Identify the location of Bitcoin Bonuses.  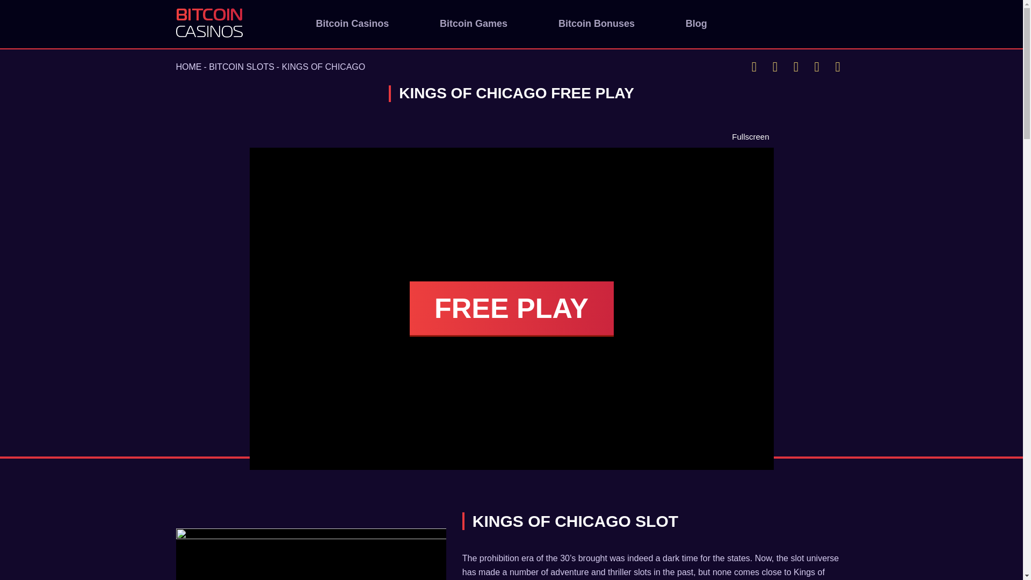
(597, 24).